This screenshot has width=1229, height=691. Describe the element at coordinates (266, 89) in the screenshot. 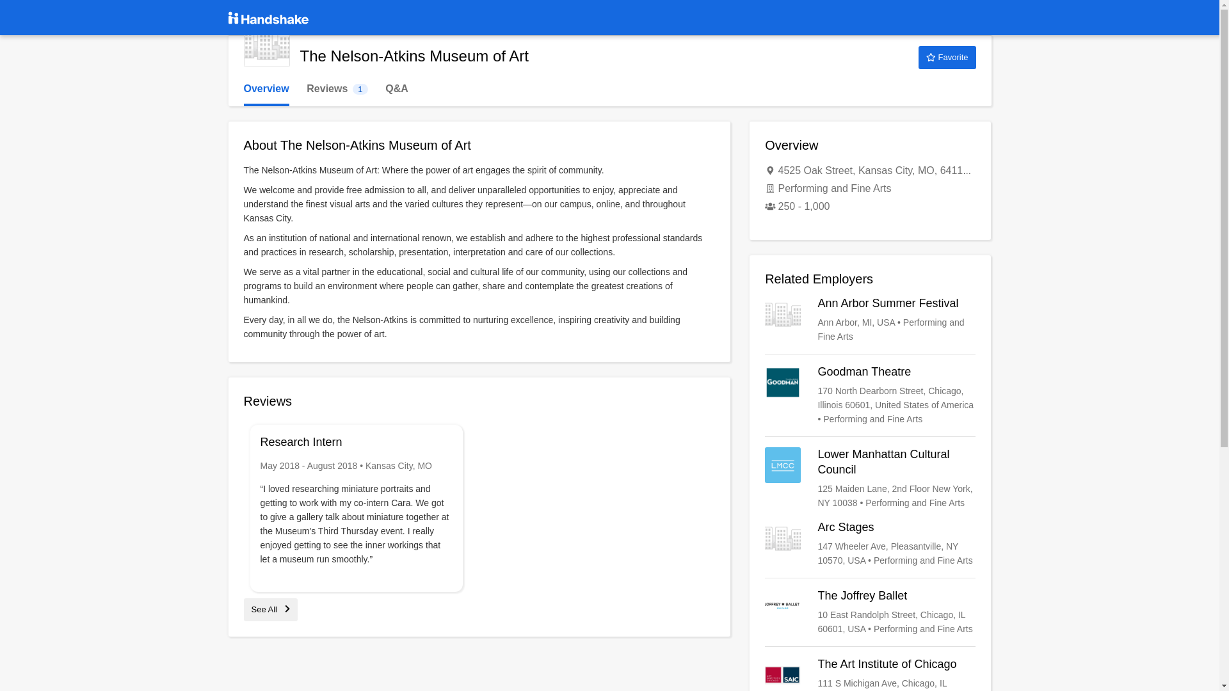

I see `Overview` at that location.